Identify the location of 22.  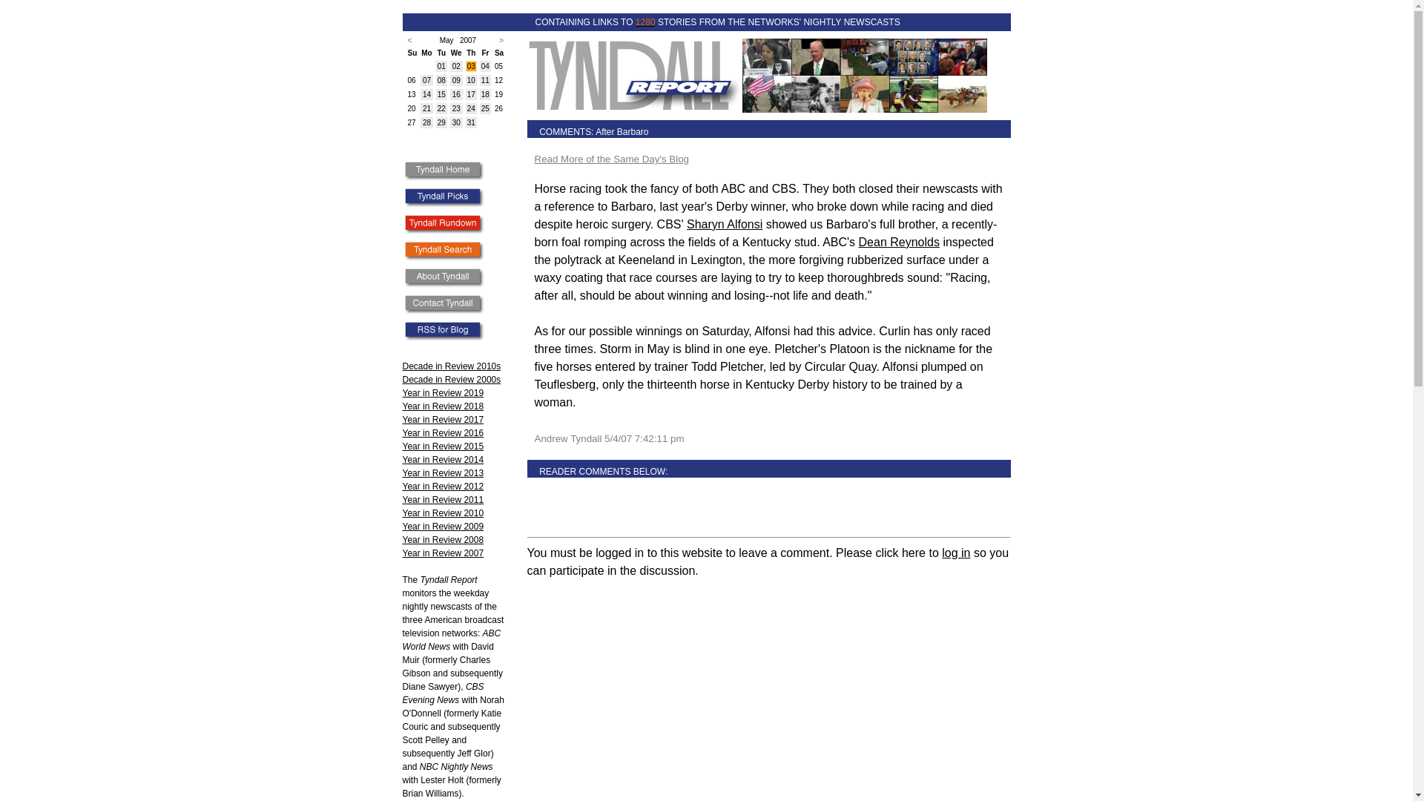
(441, 108).